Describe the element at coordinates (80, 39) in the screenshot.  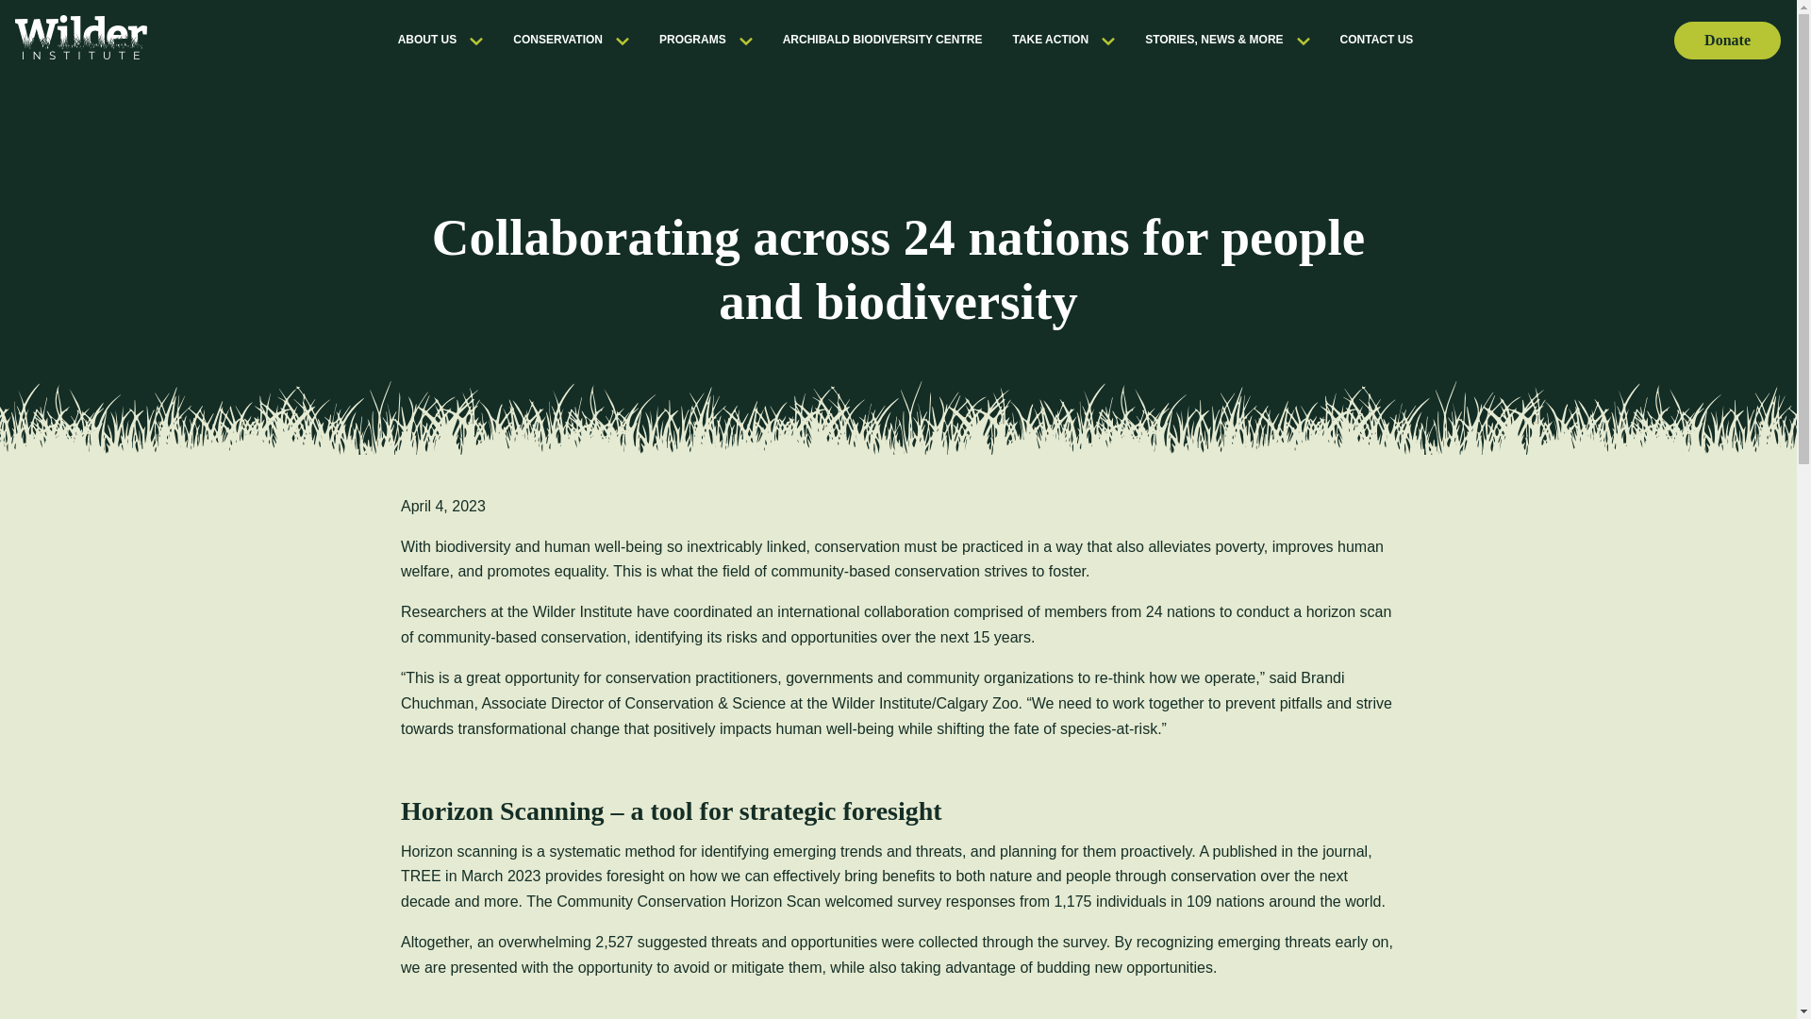
I see `Return to homepage` at that location.